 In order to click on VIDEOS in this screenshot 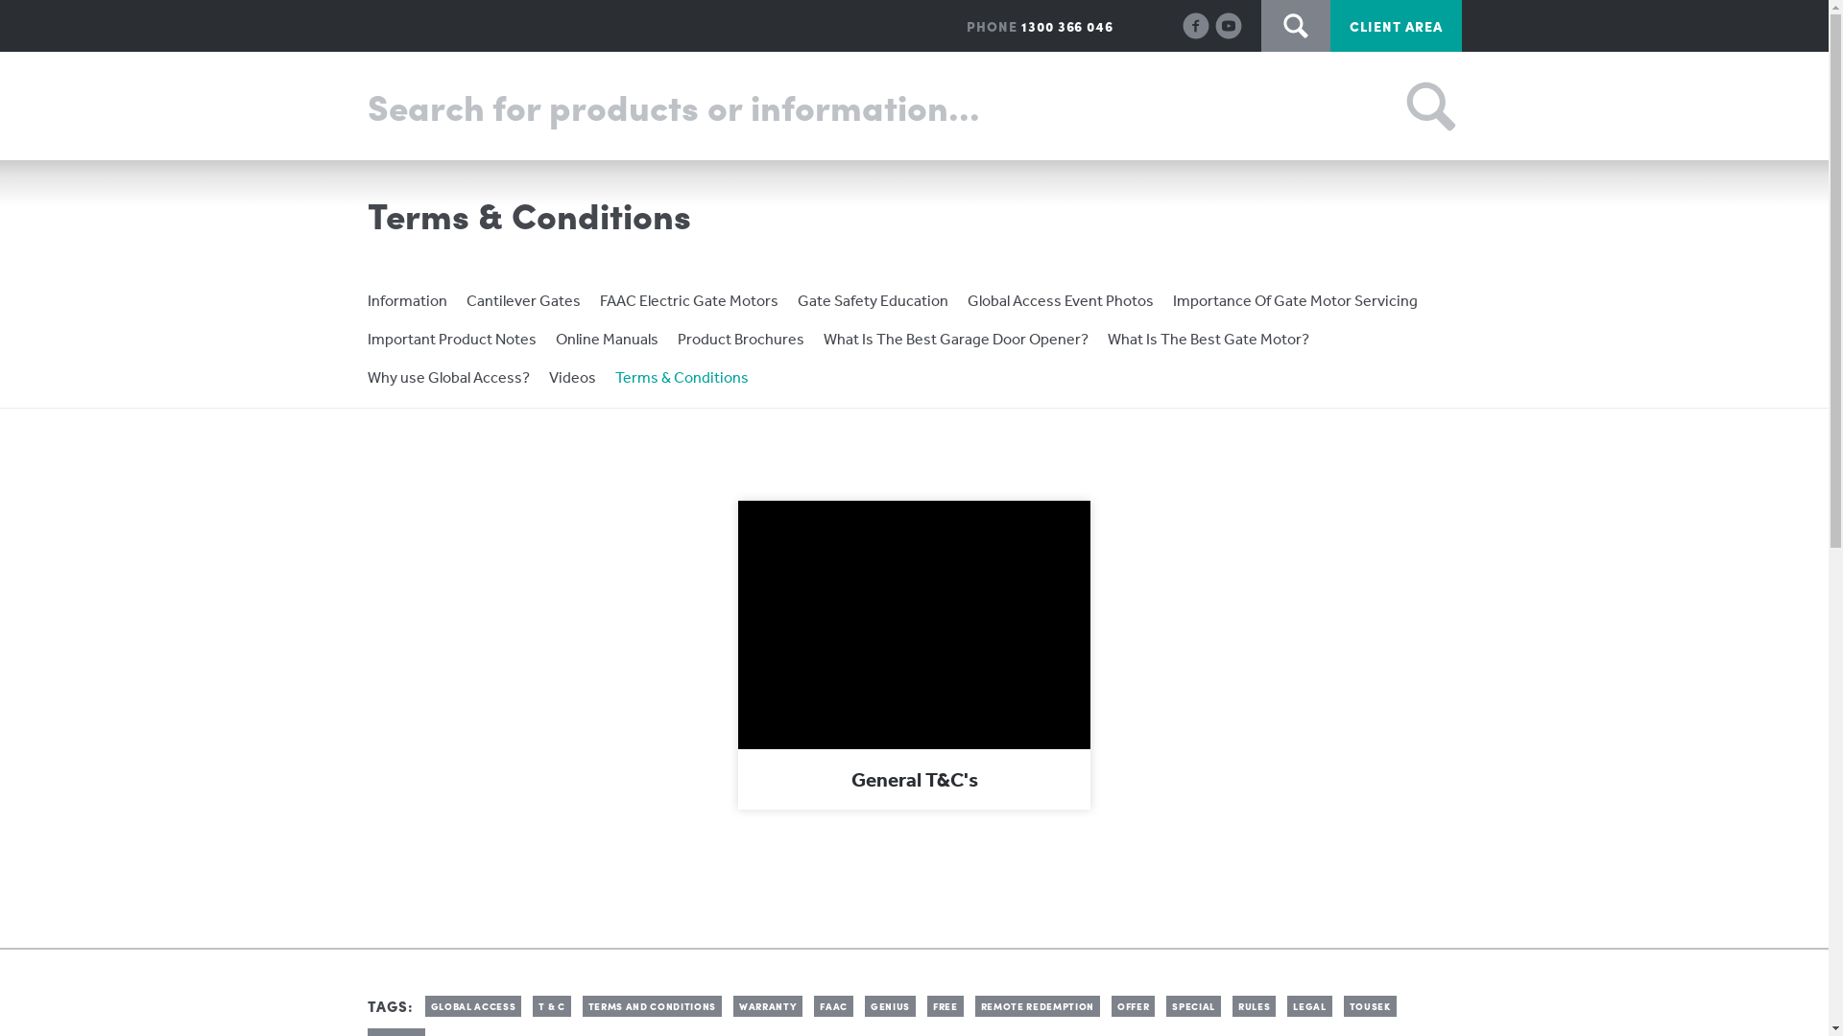, I will do `click(1134, 106)`.